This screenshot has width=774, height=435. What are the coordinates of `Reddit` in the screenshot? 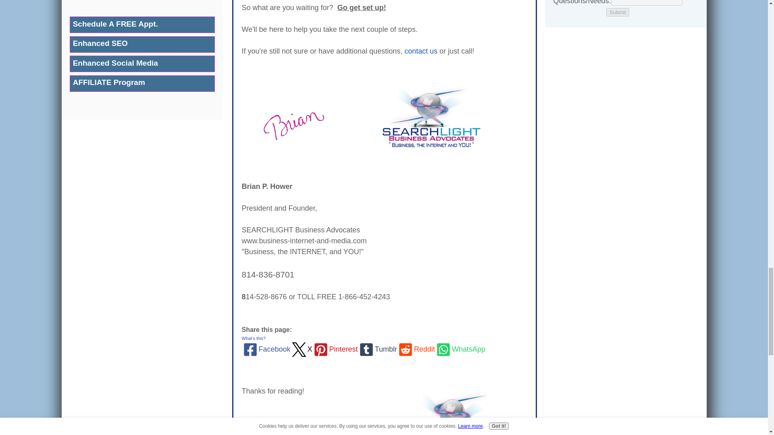 It's located at (416, 349).